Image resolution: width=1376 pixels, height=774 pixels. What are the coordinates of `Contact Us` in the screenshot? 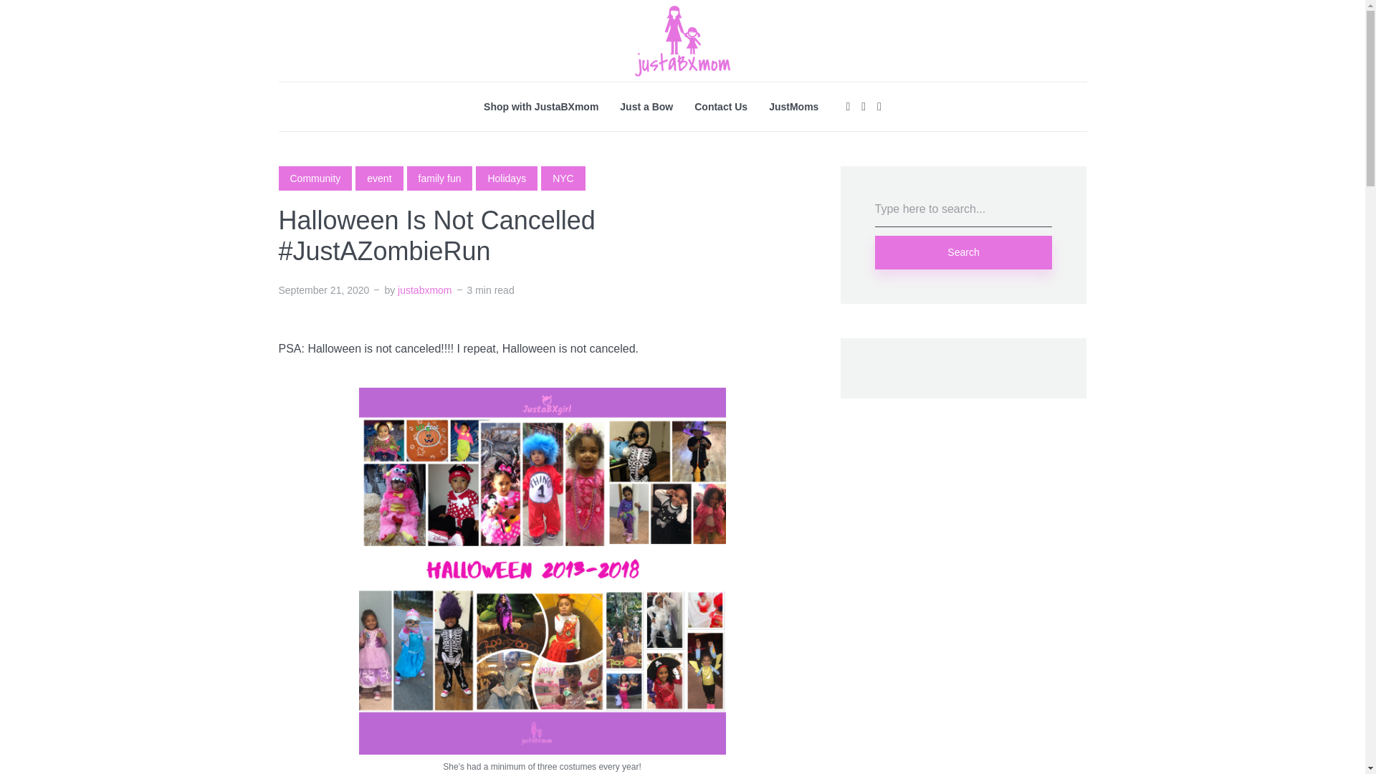 It's located at (721, 106).